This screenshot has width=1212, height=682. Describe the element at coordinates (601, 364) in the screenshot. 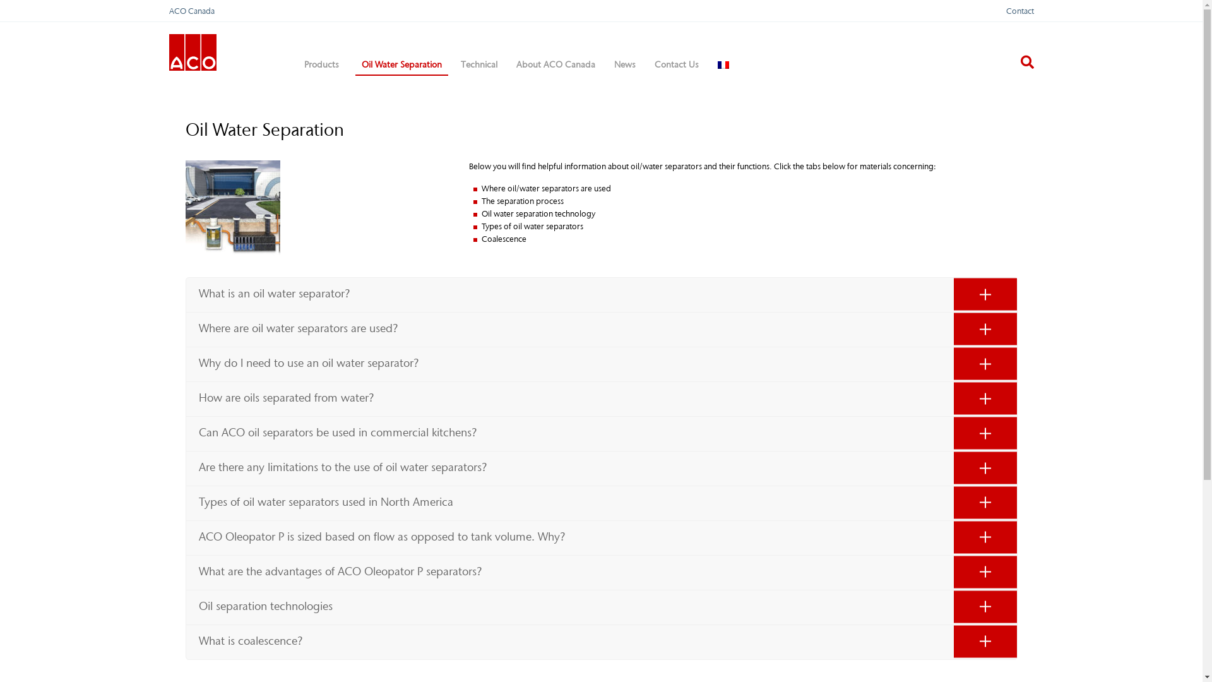

I see `Why do I need to use an oil water separator?` at that location.